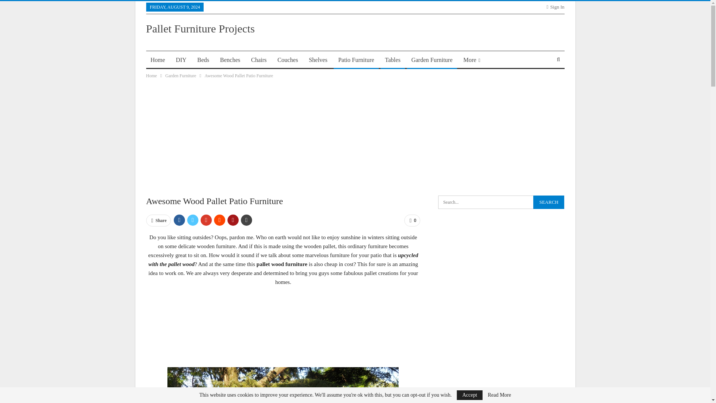 The image size is (716, 403). I want to click on Chairs, so click(259, 60).